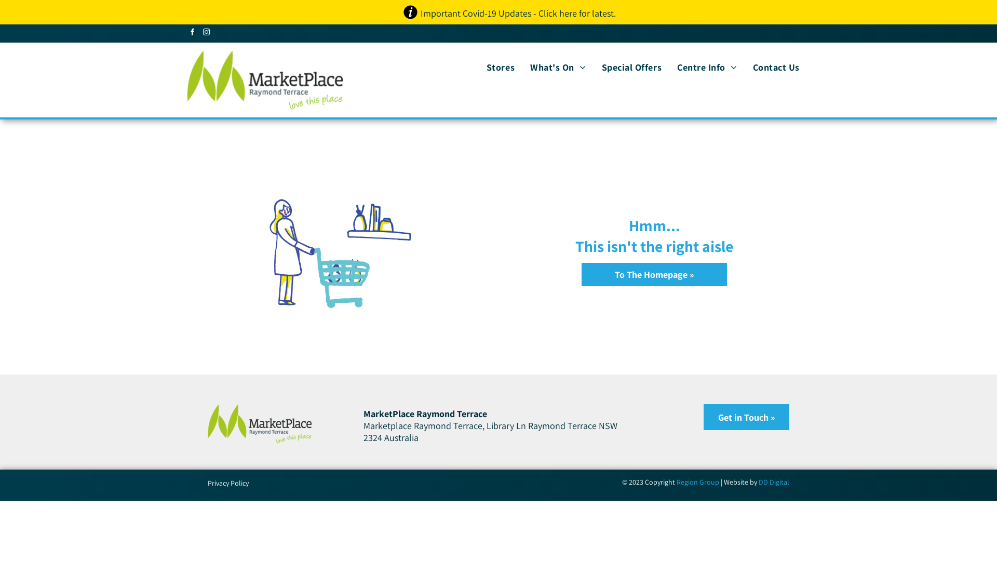  I want to click on What's On, so click(558, 67).